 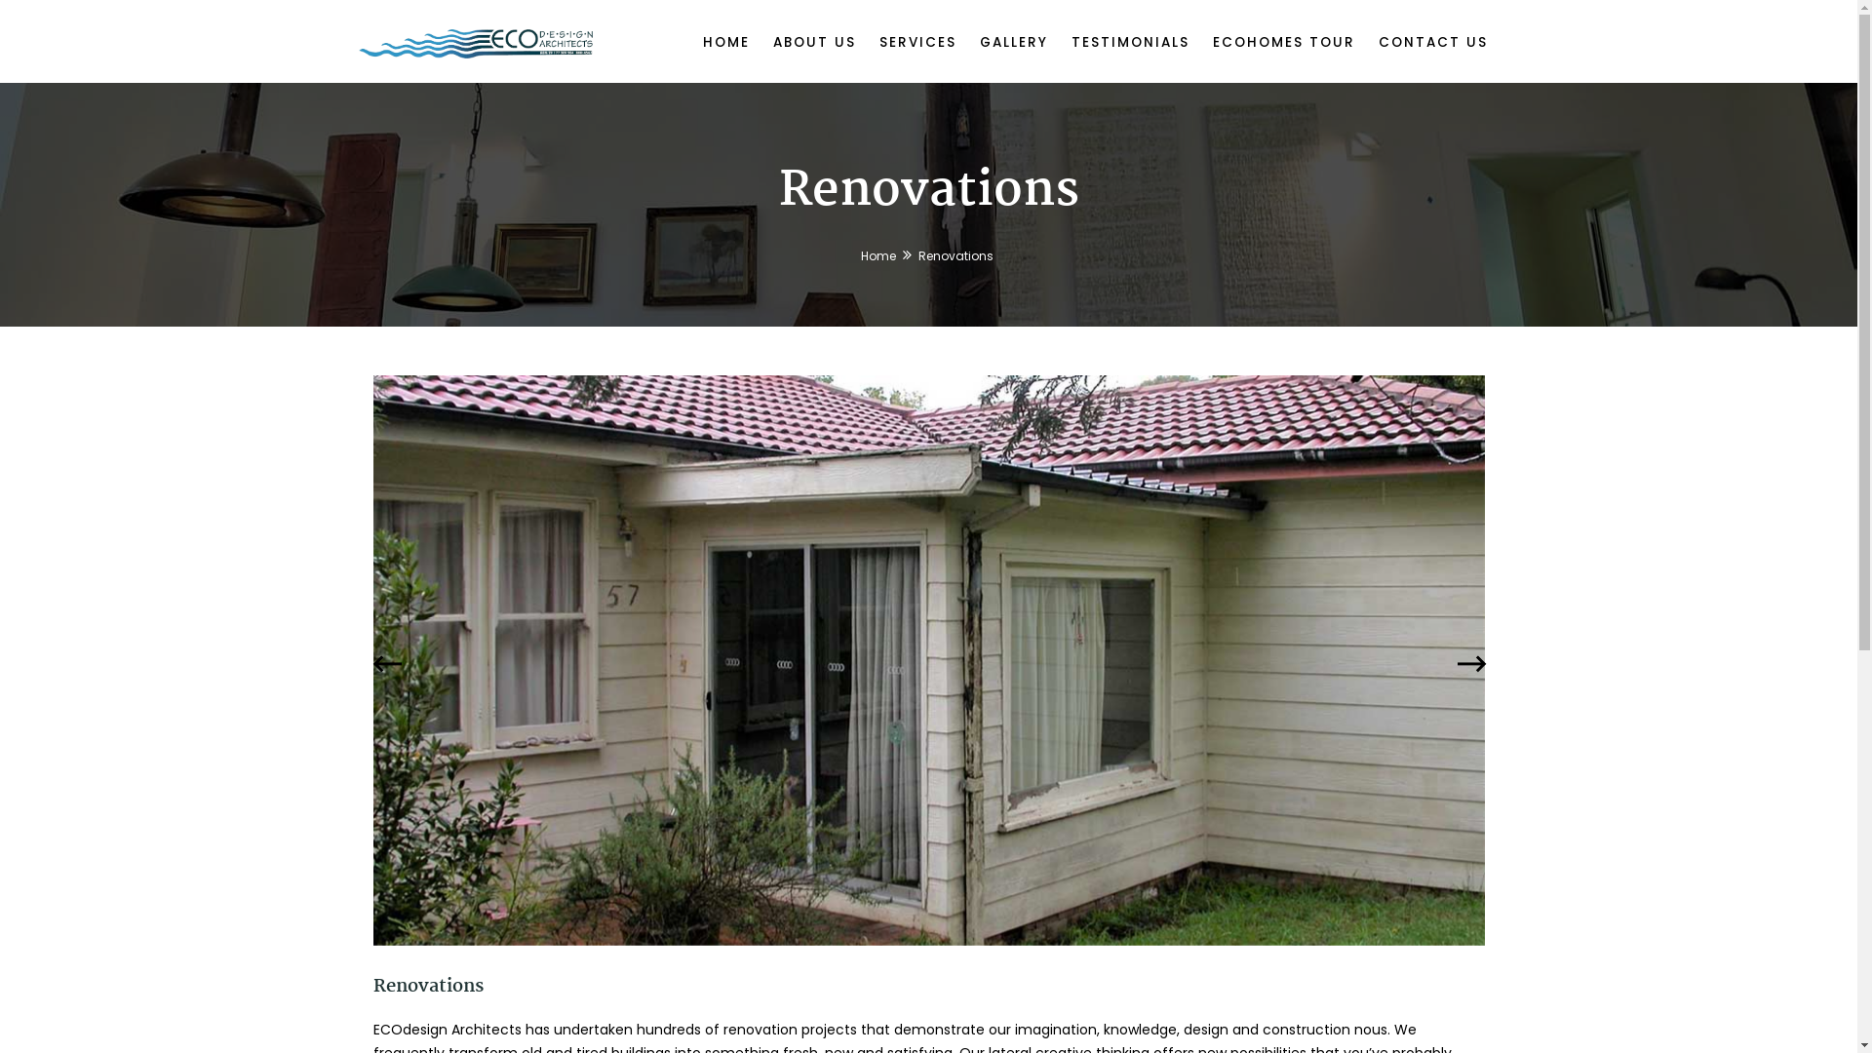 What do you see at coordinates (1433, 39) in the screenshot?
I see `CONTACT US` at bounding box center [1433, 39].